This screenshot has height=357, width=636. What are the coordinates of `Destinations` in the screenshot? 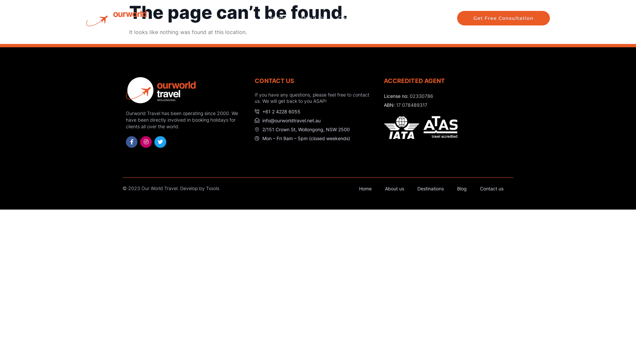 It's located at (431, 189).